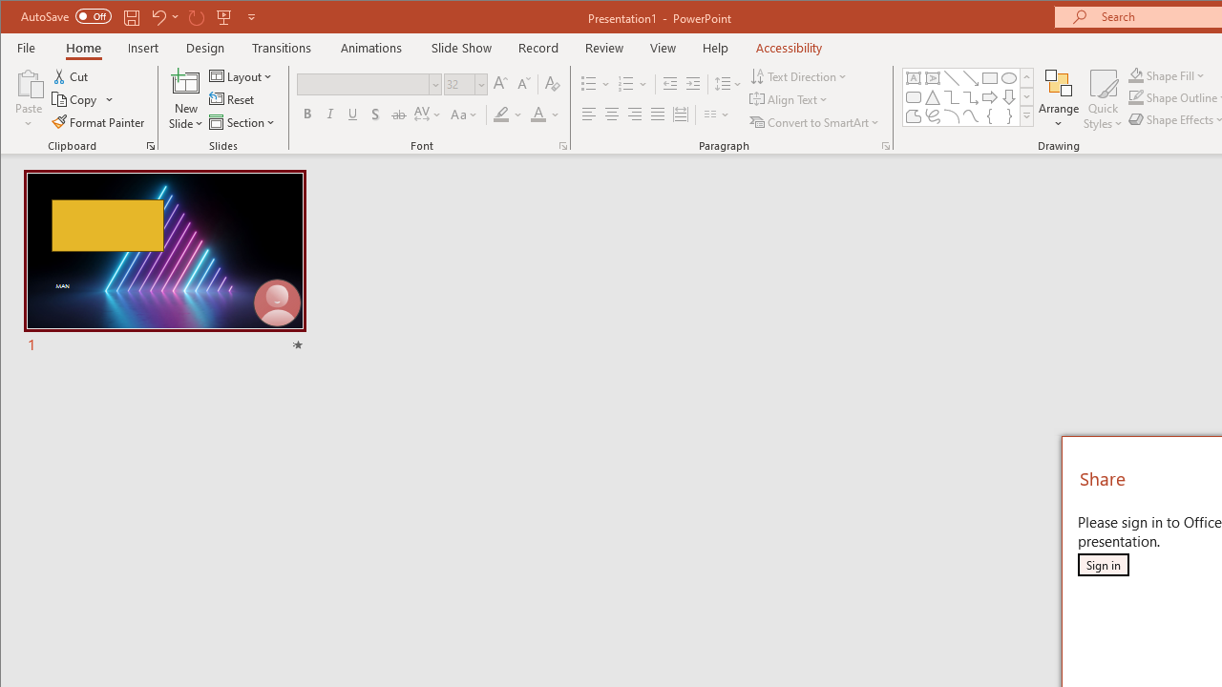 Image resolution: width=1222 pixels, height=687 pixels. Describe the element at coordinates (658, 114) in the screenshot. I see `Justify` at that location.